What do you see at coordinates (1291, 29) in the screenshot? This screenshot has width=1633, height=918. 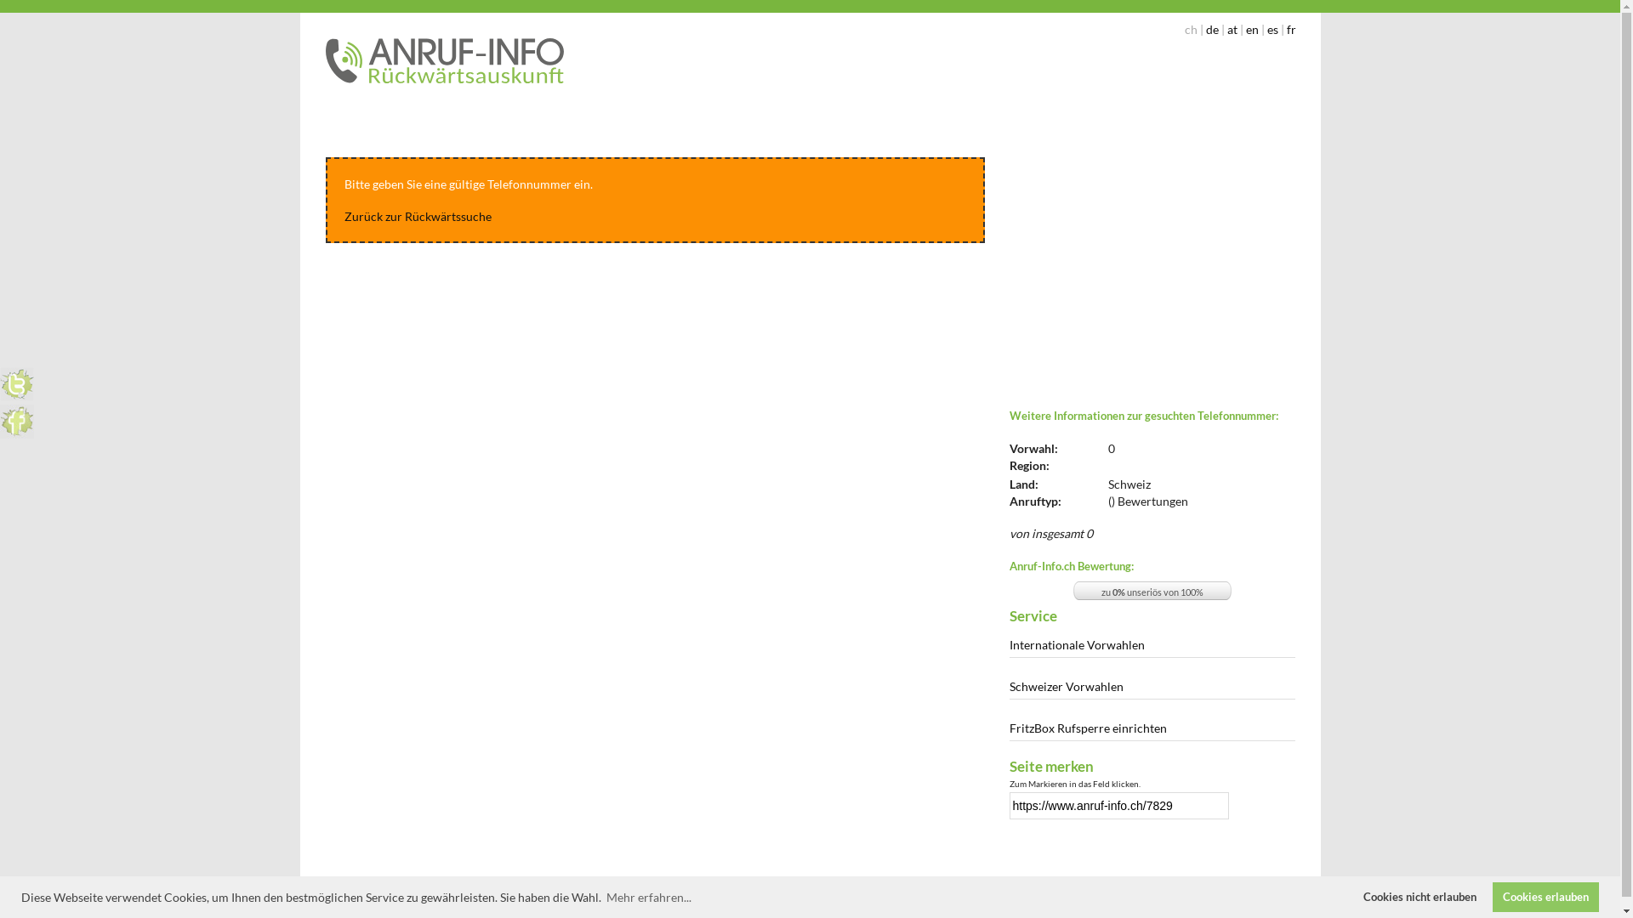 I see `fr` at bounding box center [1291, 29].